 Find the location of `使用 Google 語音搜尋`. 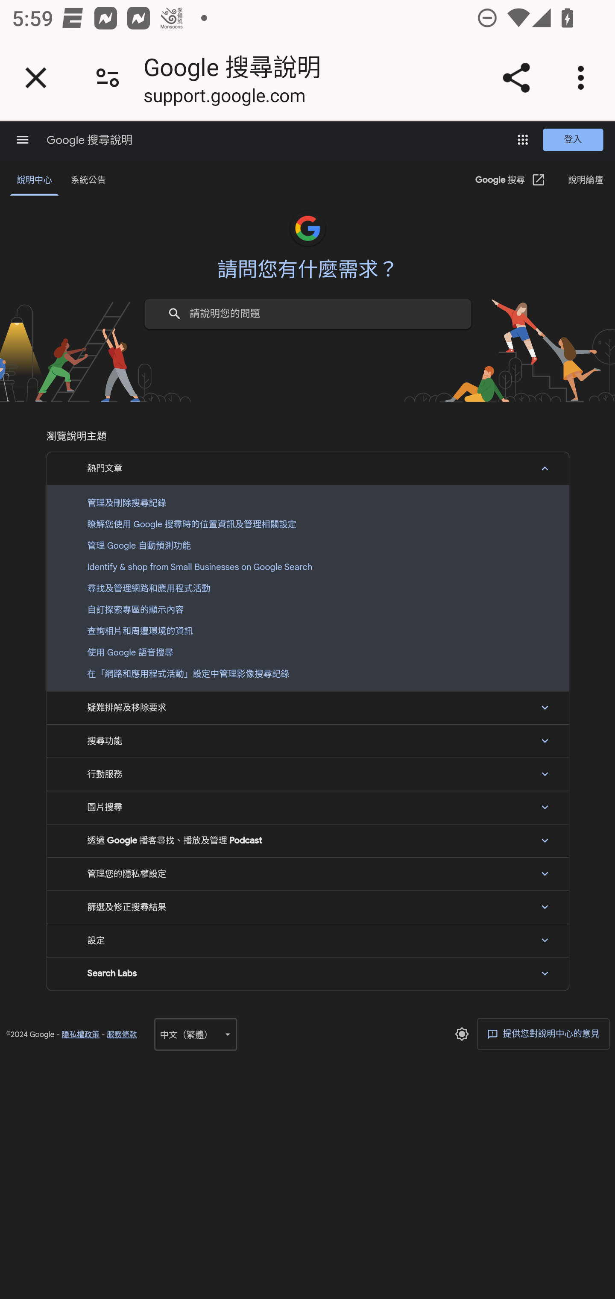

使用 Google 語音搜尋 is located at coordinates (307, 652).